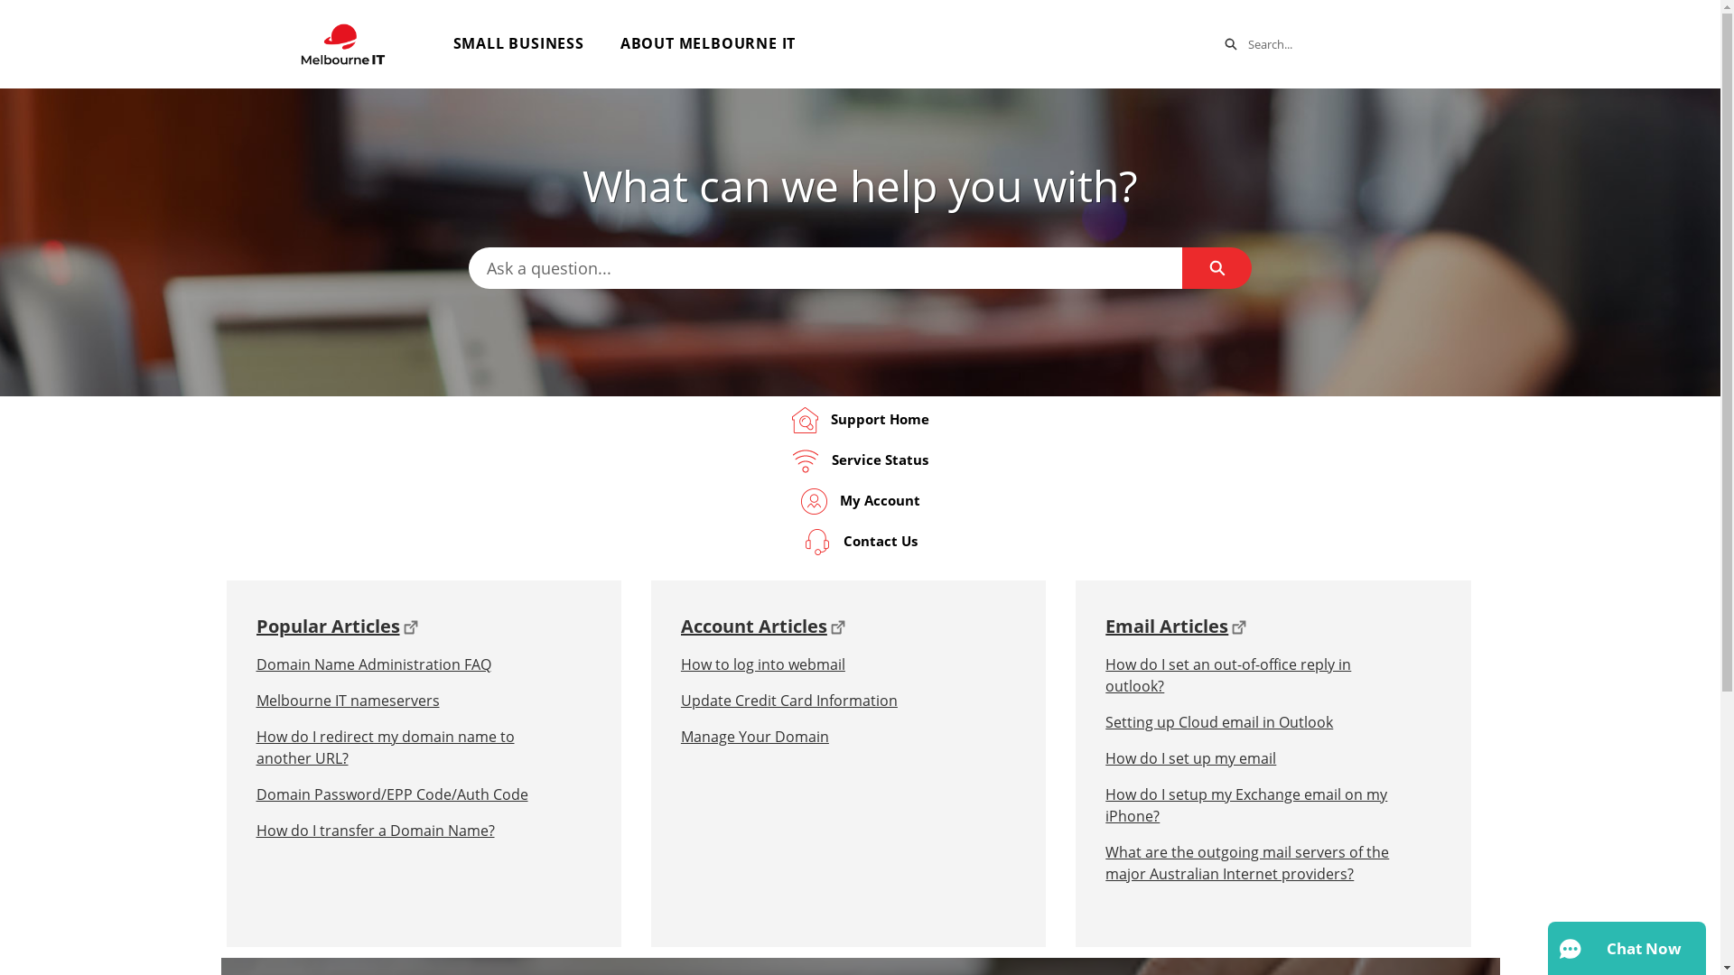  Describe the element at coordinates (831, 664) in the screenshot. I see `How to log into webmail` at that location.